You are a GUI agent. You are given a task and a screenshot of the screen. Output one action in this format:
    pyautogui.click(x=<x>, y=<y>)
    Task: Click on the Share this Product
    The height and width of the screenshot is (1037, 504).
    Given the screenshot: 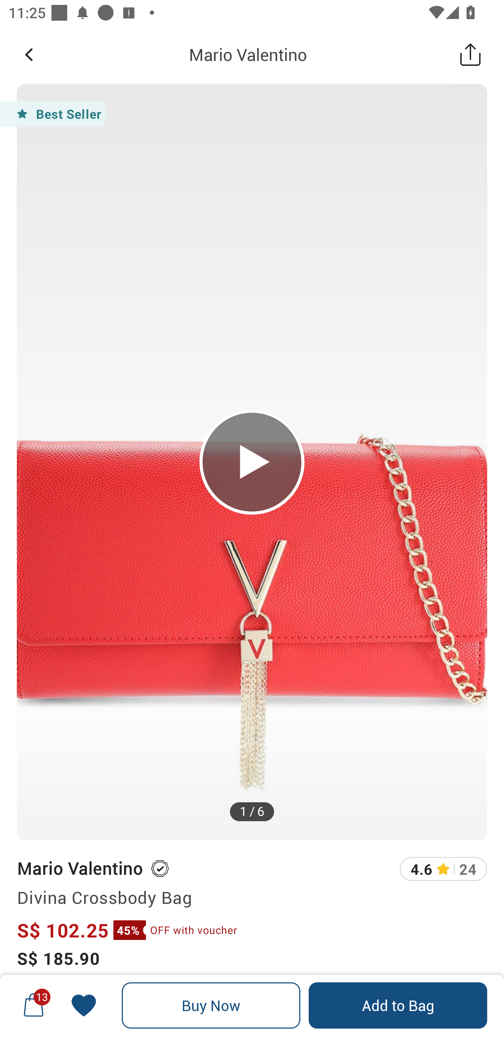 What is the action you would take?
    pyautogui.click(x=470, y=54)
    